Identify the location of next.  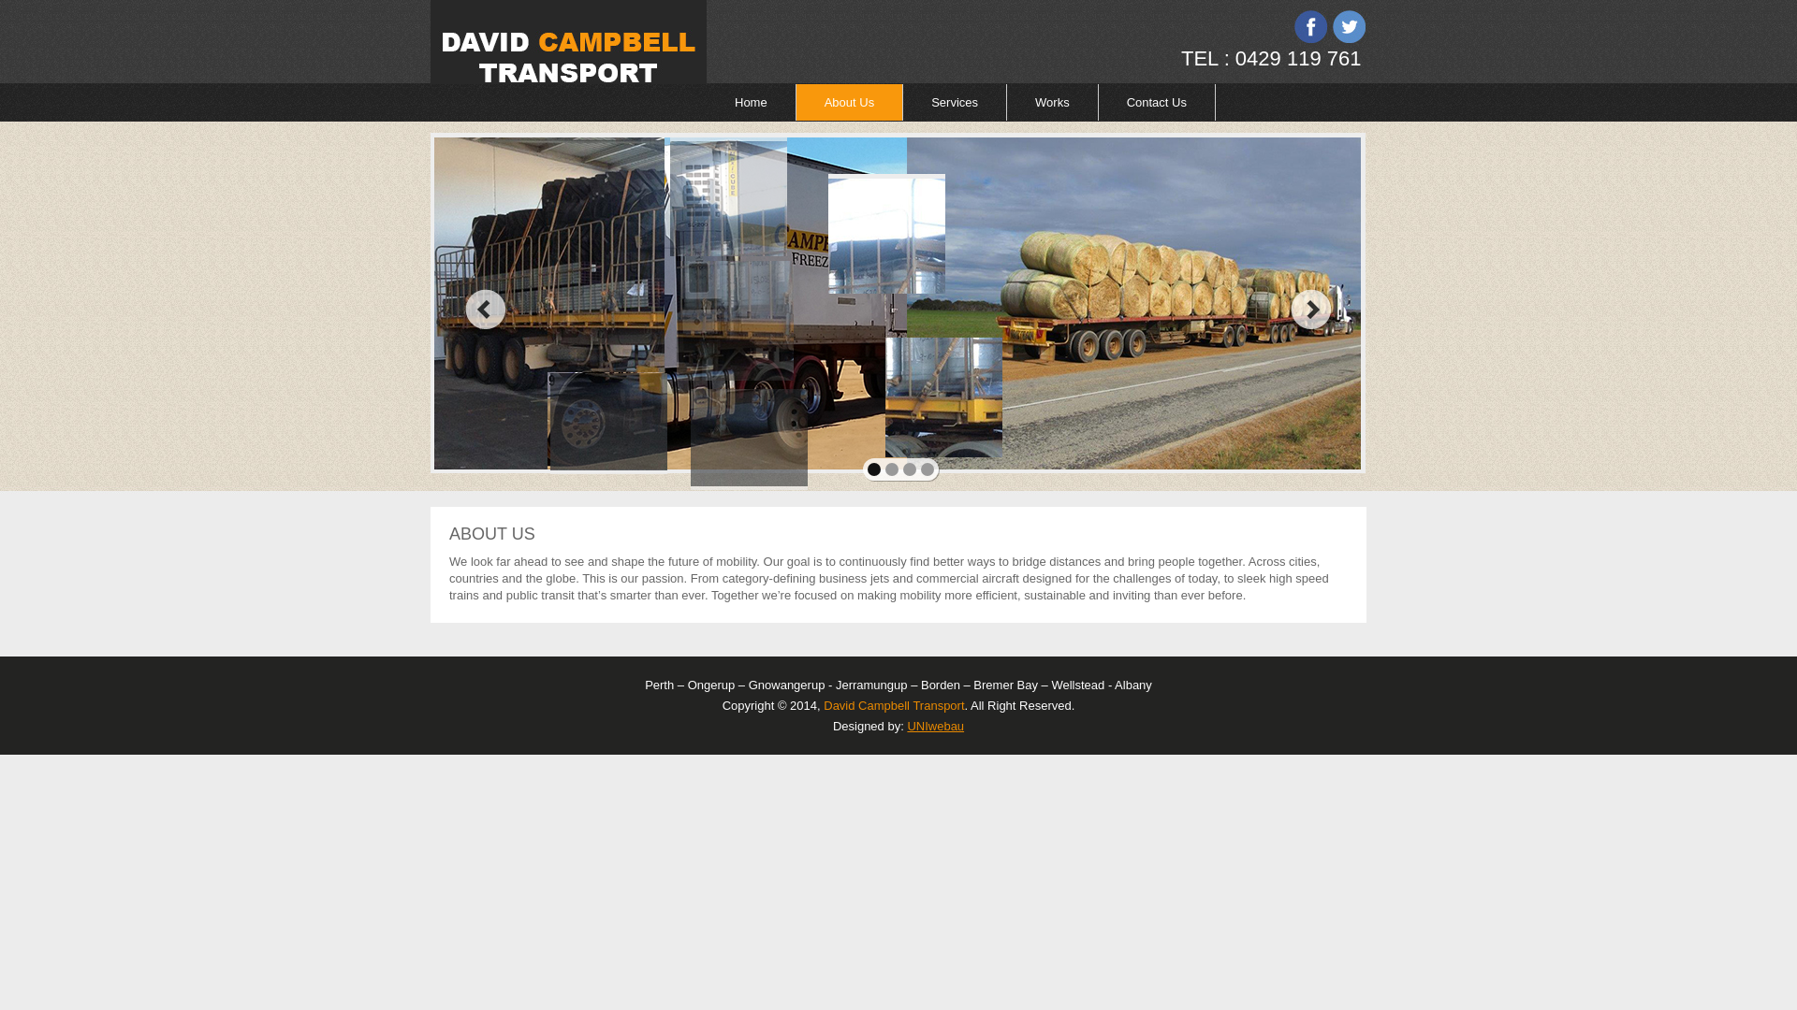
(1312, 310).